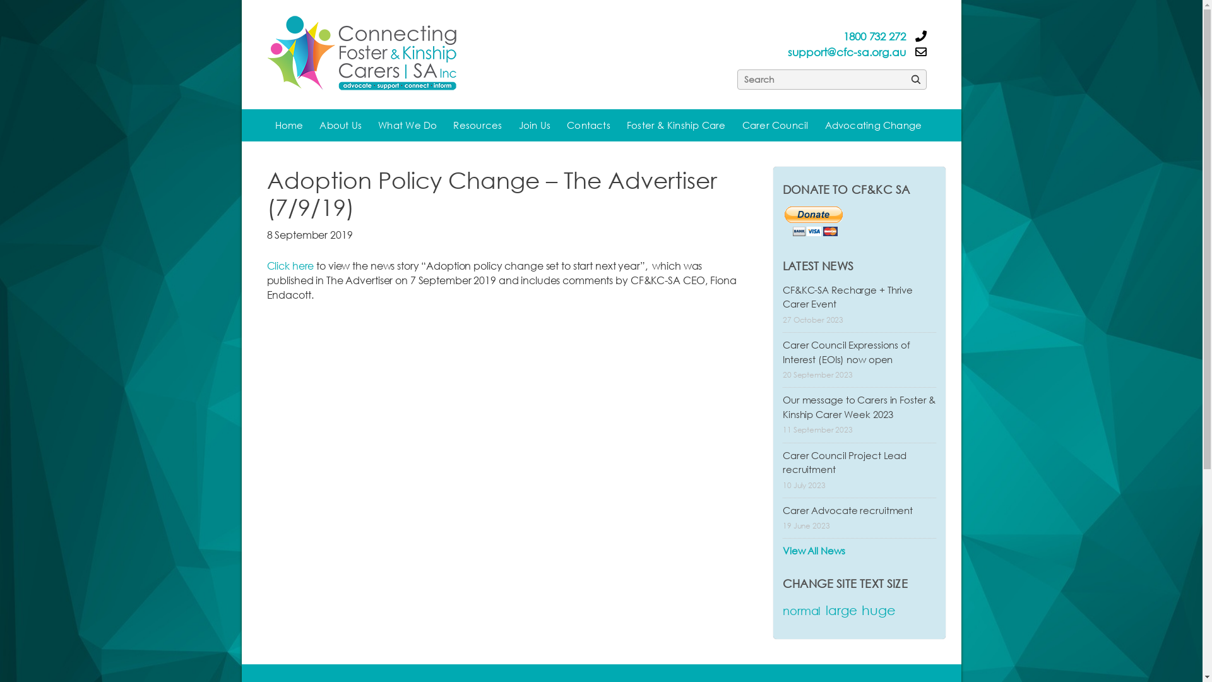 Image resolution: width=1212 pixels, height=682 pixels. I want to click on Resources, so click(477, 125).